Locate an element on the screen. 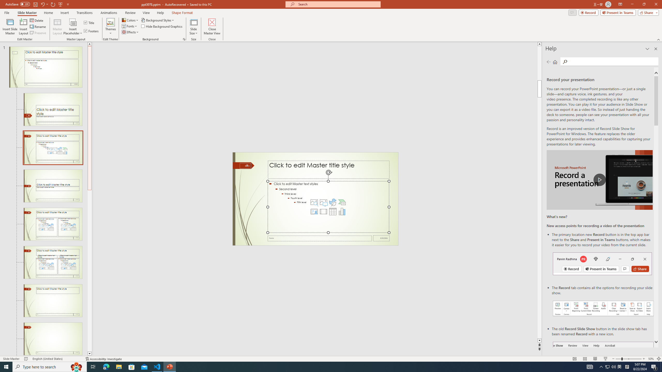 This screenshot has height=372, width=662. Insert Chart is located at coordinates (342, 212).